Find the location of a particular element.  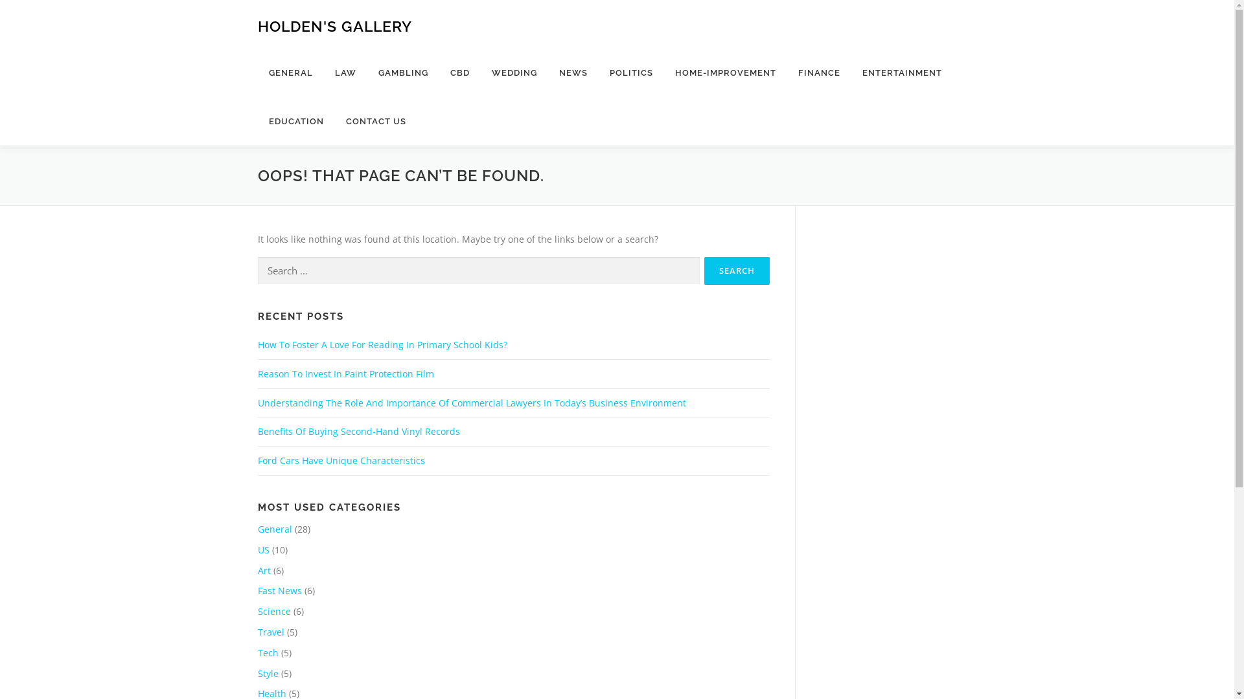

Science is located at coordinates (275, 611).